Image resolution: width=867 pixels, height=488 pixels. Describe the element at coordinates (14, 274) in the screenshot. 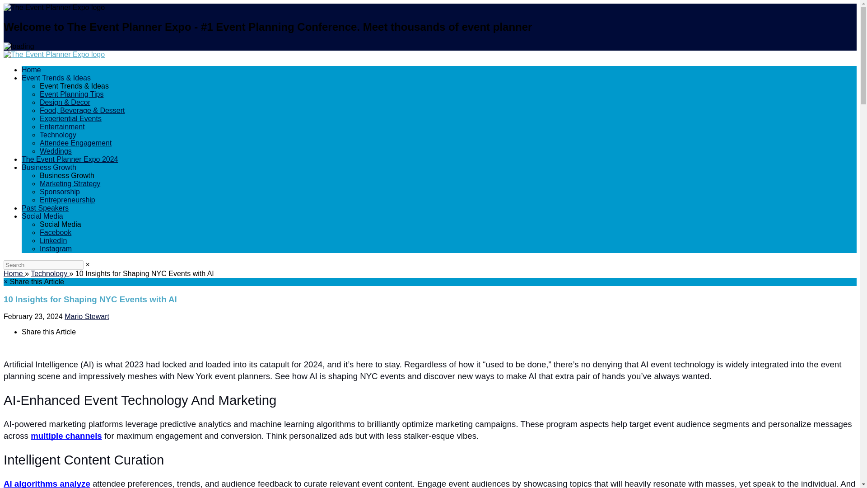

I see `Home` at that location.